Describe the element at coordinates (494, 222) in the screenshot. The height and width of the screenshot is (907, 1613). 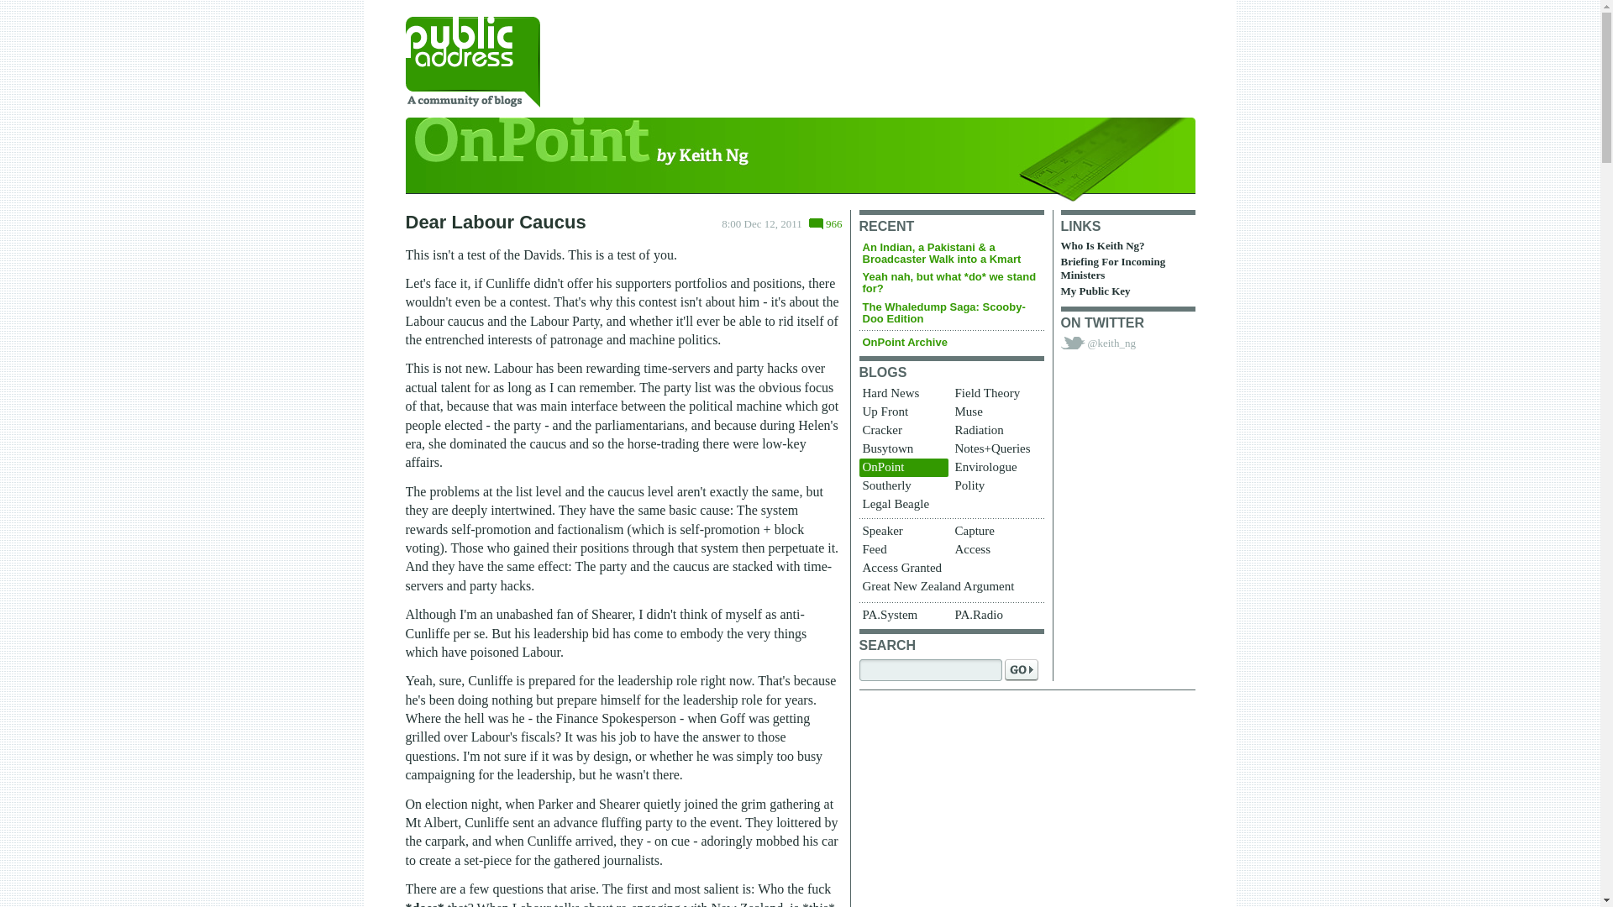
I see `Dear Labour Caucus` at that location.